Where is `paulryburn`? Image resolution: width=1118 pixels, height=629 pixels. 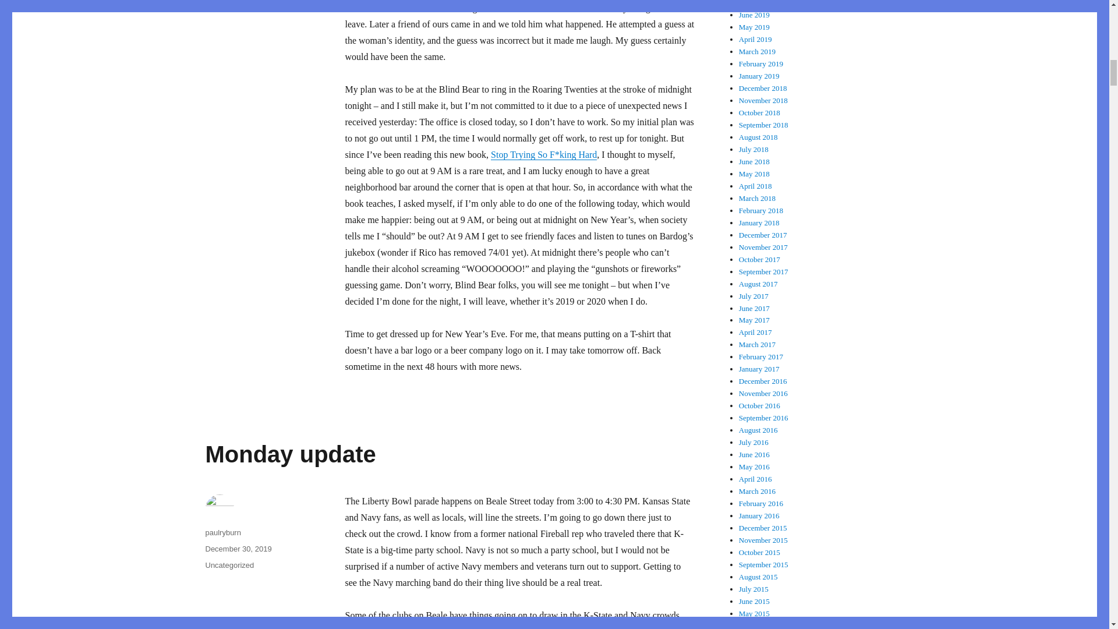 paulryburn is located at coordinates (222, 532).